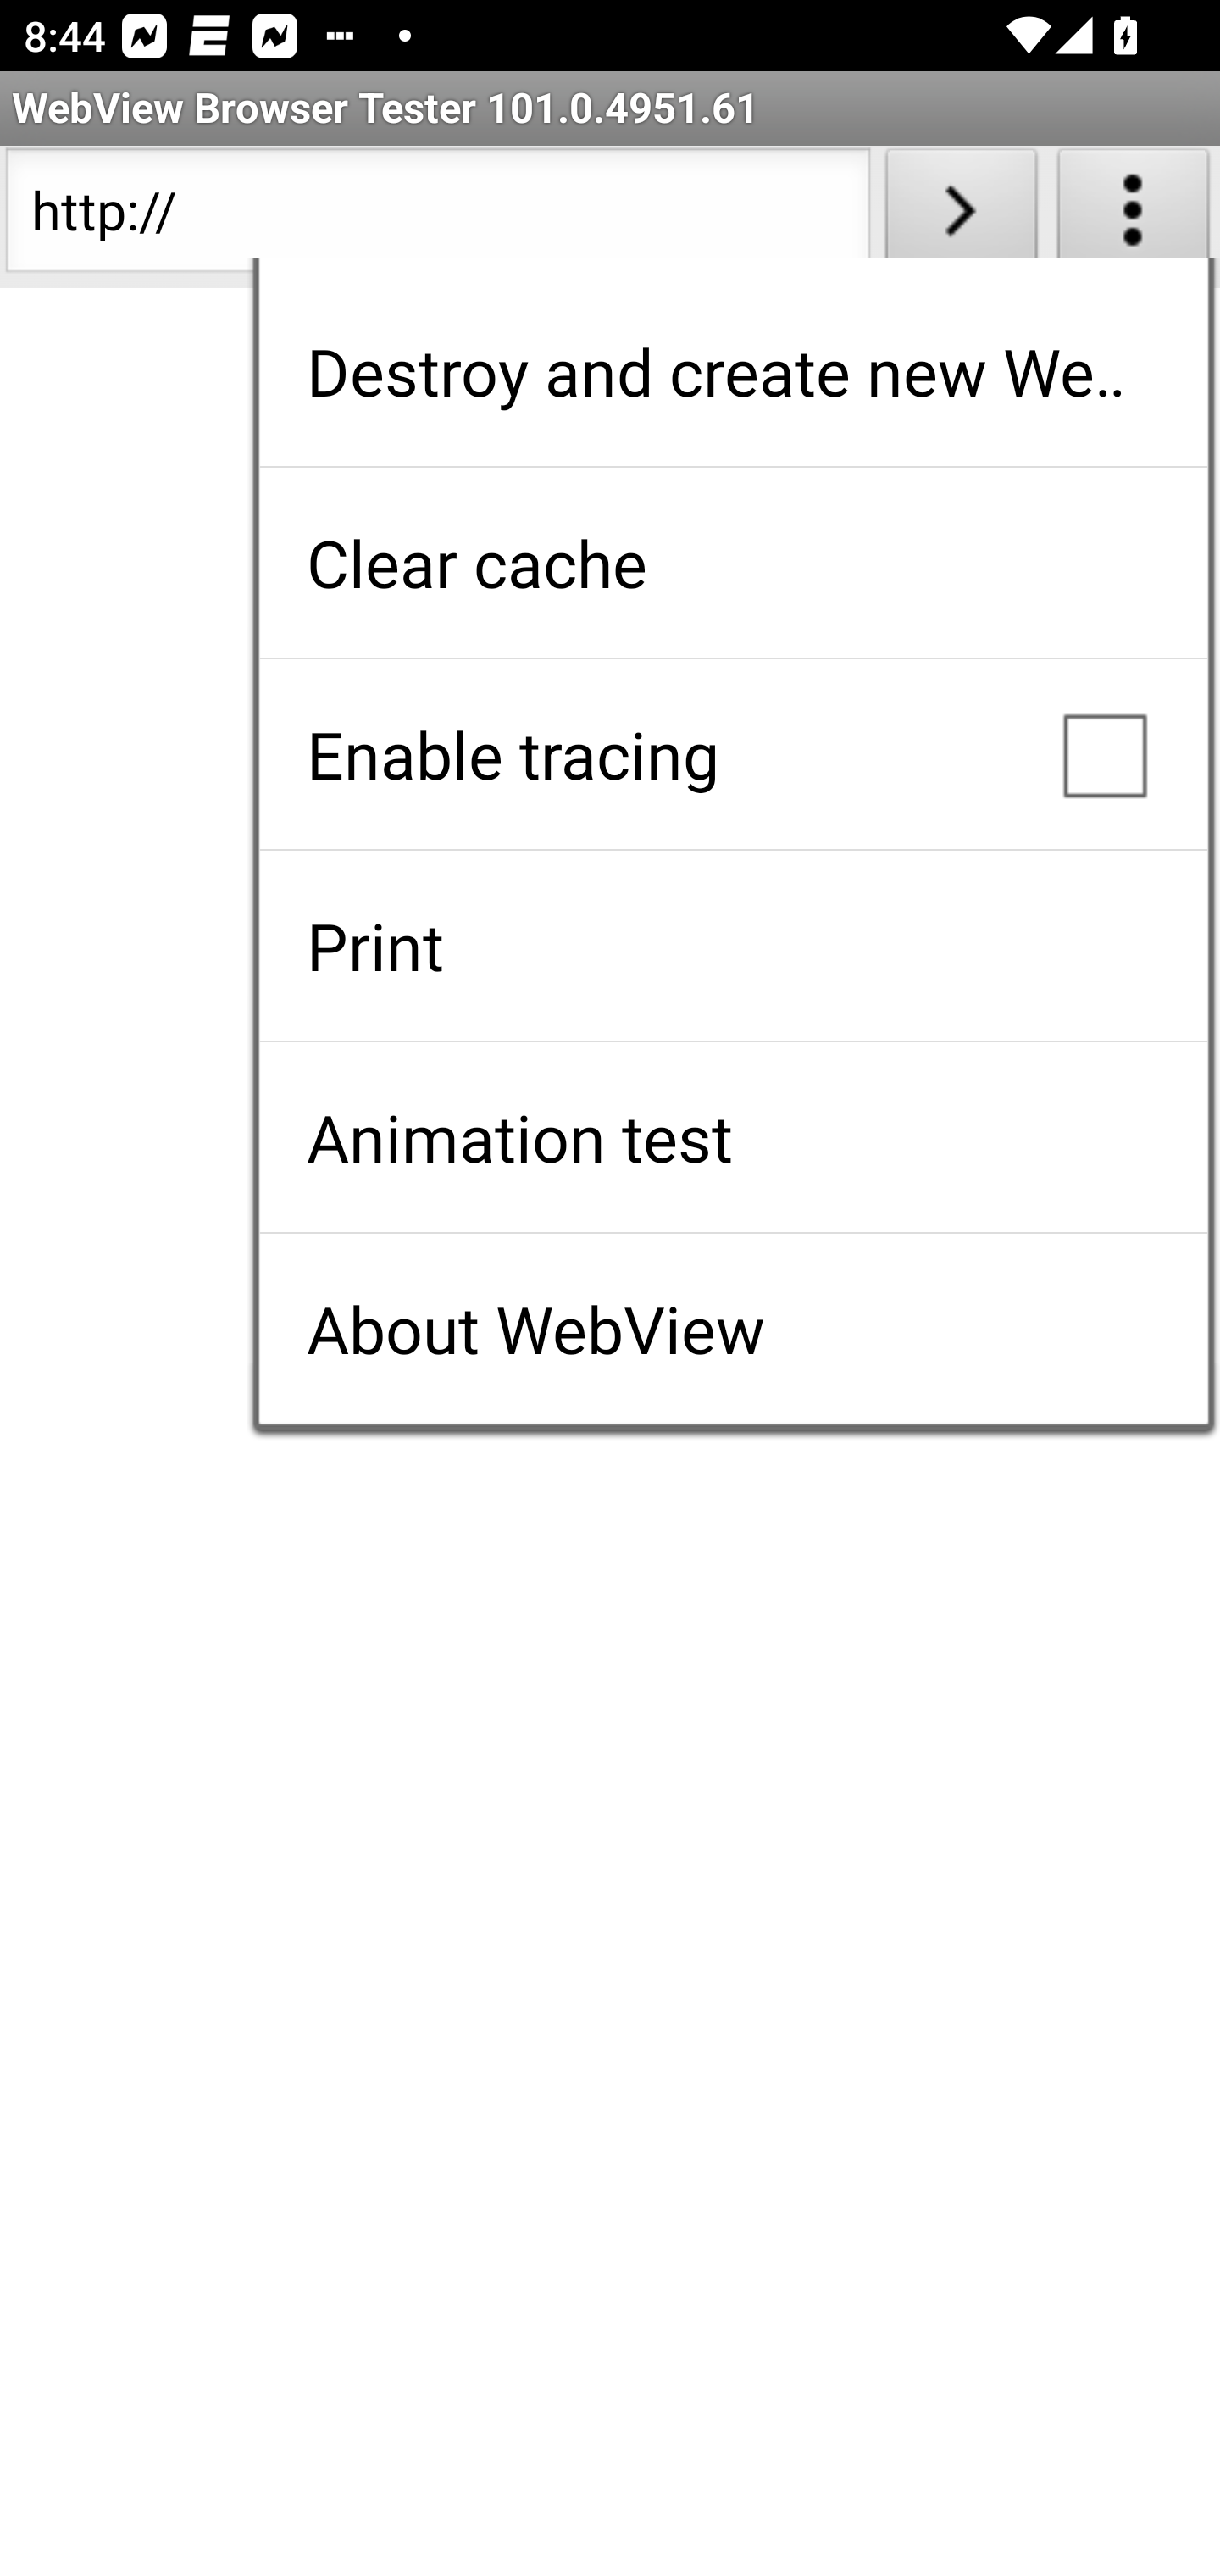 The image size is (1220, 2576). Describe the element at coordinates (733, 1329) in the screenshot. I see `About WebView` at that location.